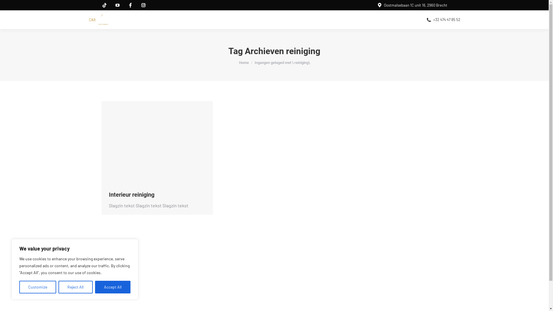 Image resolution: width=553 pixels, height=311 pixels. I want to click on Home, so click(176, 20).